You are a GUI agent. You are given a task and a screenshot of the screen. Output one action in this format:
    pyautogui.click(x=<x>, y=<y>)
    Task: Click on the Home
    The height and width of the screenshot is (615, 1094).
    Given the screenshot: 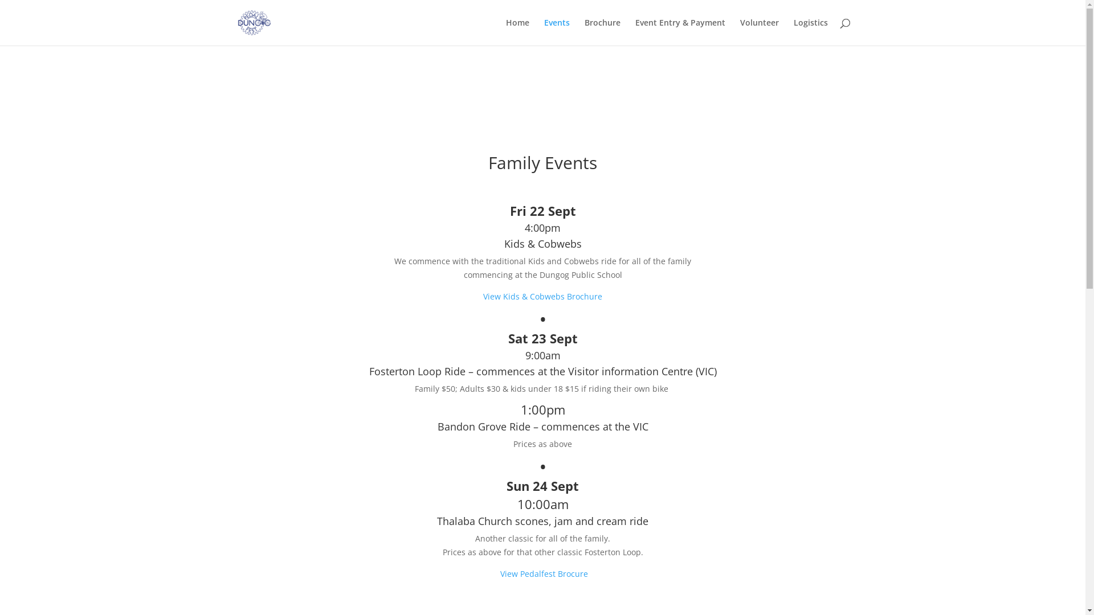 What is the action you would take?
    pyautogui.click(x=517, y=32)
    